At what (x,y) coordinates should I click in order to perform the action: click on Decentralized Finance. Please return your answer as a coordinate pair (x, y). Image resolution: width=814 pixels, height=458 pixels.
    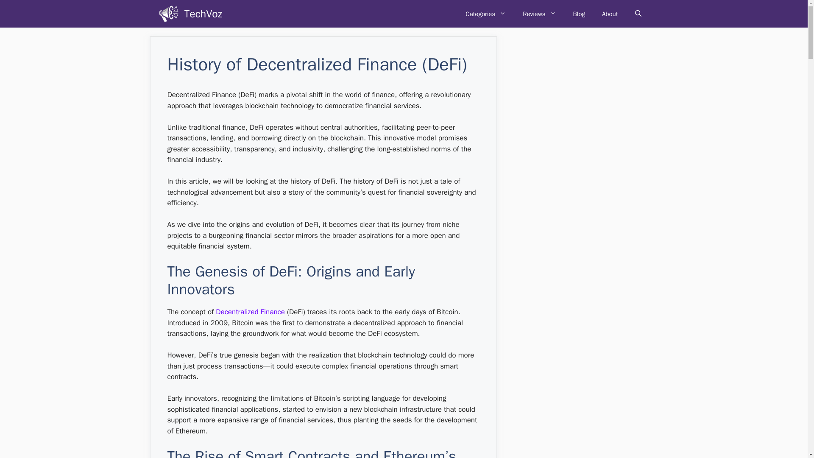
    Looking at the image, I should click on (250, 312).